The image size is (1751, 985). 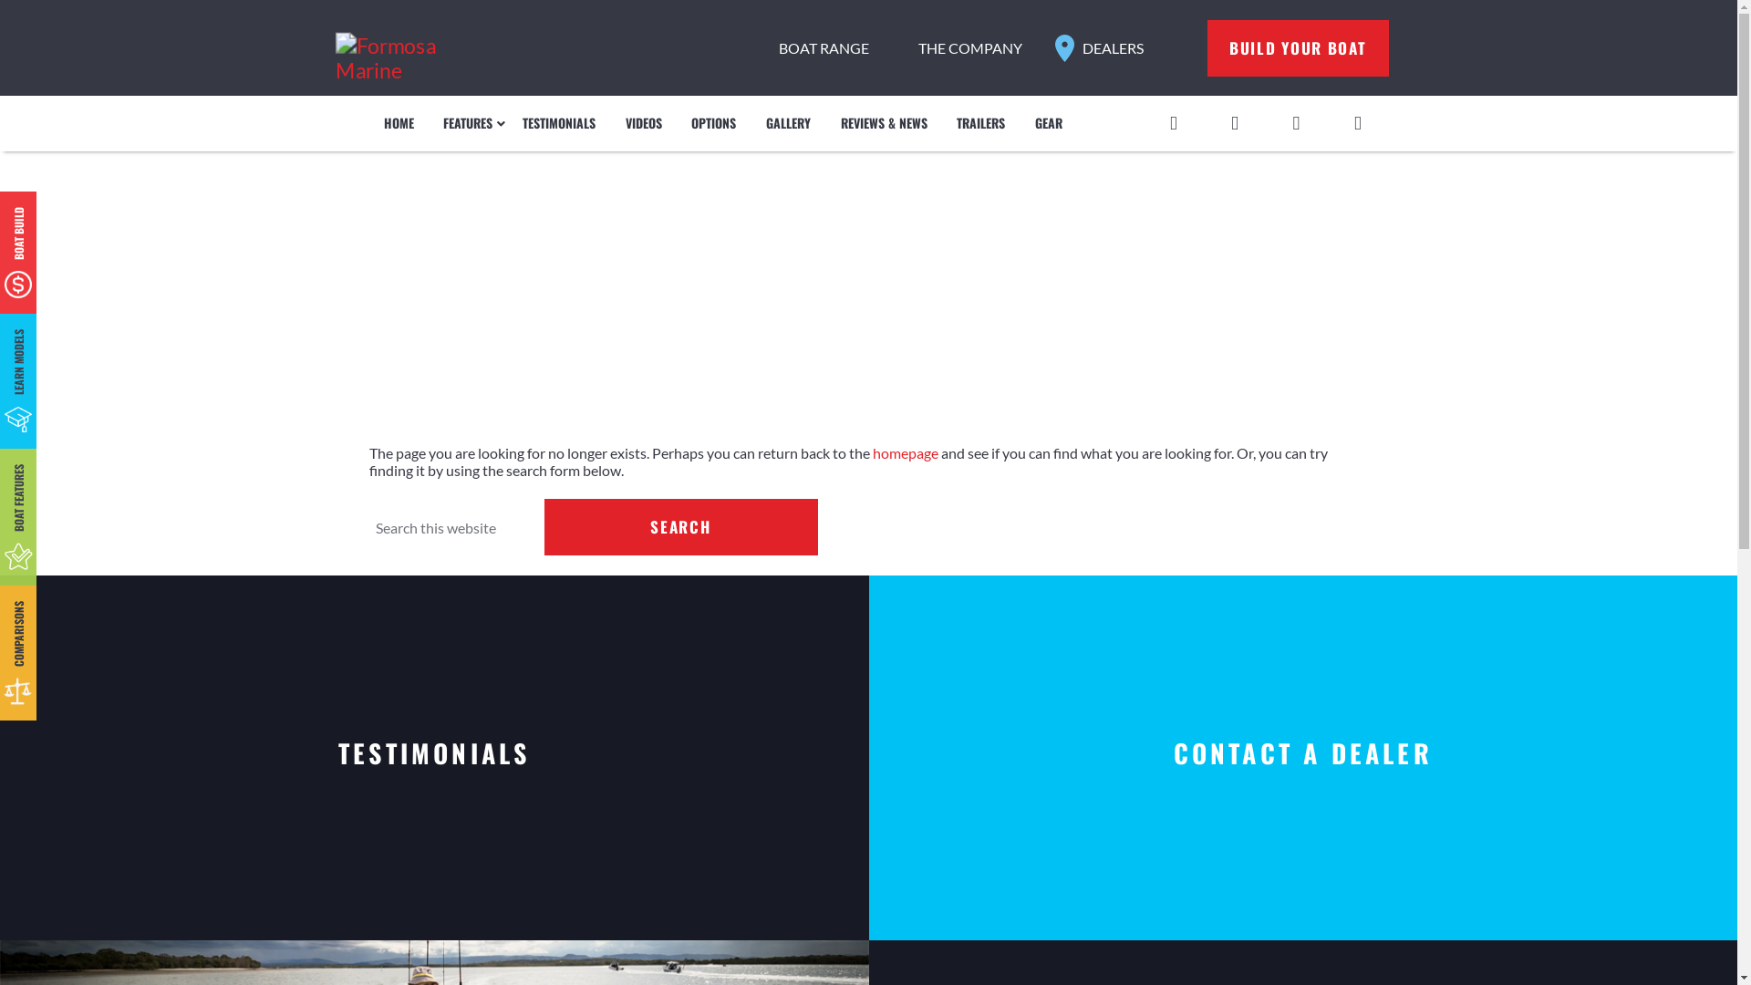 I want to click on Search, so click(x=680, y=527).